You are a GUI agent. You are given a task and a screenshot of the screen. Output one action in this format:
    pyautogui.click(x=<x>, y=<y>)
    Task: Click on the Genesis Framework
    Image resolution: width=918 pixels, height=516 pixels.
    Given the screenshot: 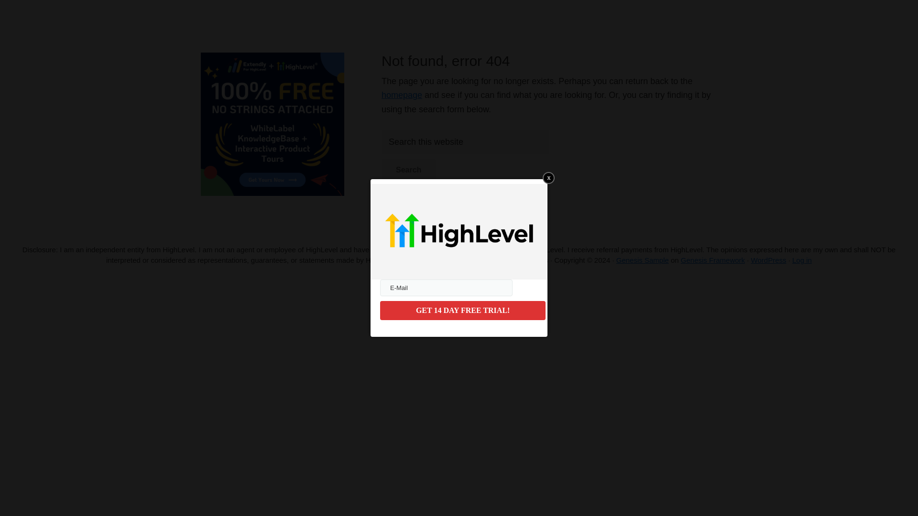 What is the action you would take?
    pyautogui.click(x=712, y=260)
    